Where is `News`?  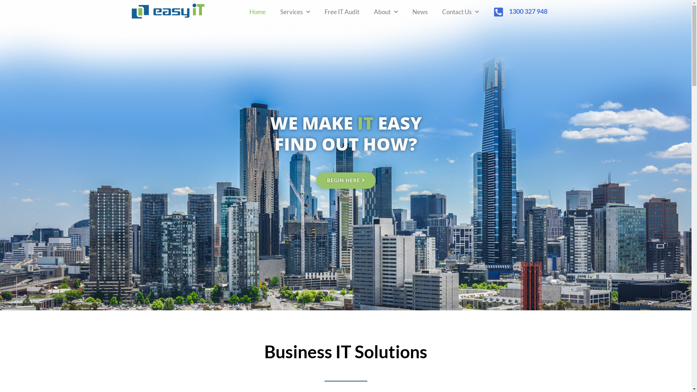
News is located at coordinates (420, 12).